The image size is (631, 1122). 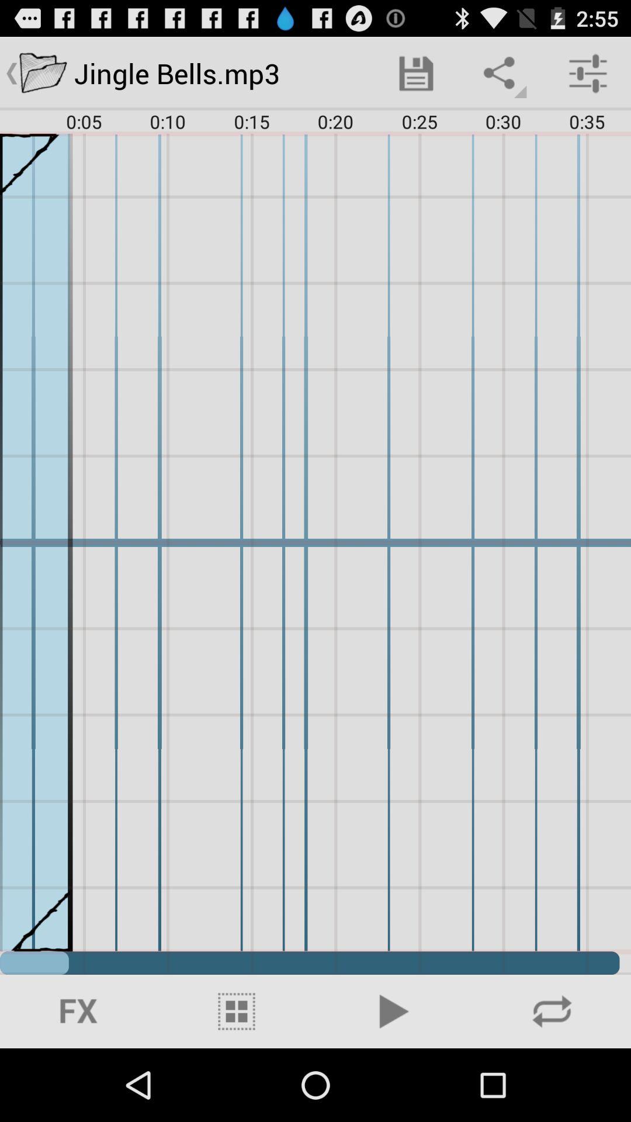 What do you see at coordinates (416, 74) in the screenshot?
I see `turn off icon to the right of jingle bells.mp3 item` at bounding box center [416, 74].